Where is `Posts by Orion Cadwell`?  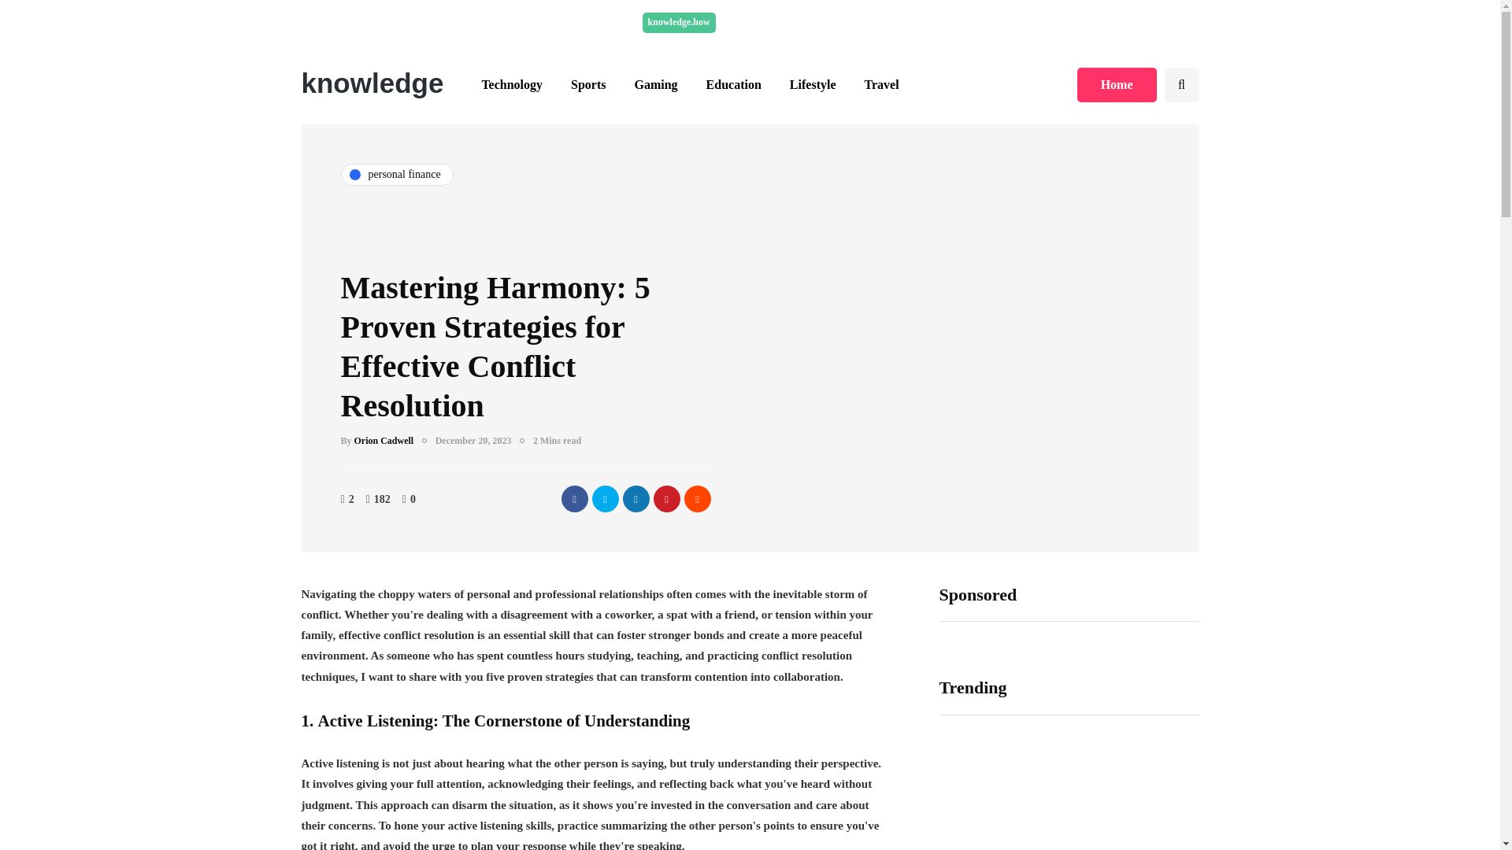
Posts by Orion Cadwell is located at coordinates (384, 441).